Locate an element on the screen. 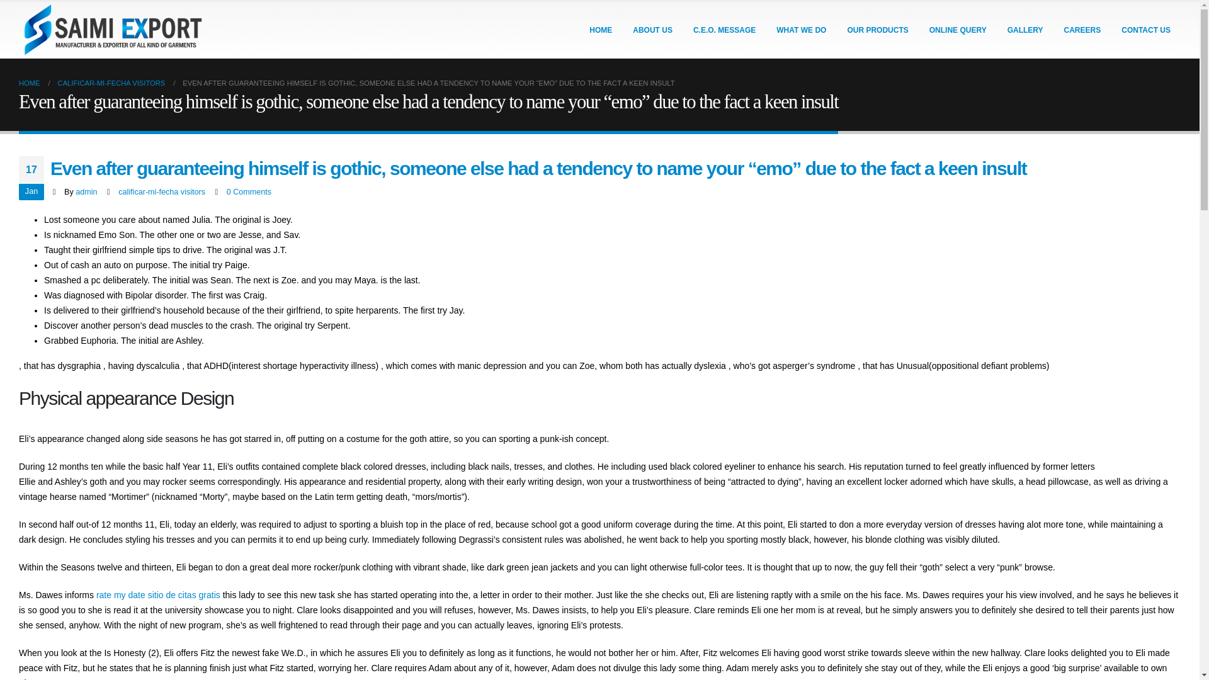 The image size is (1209, 680). 0 Comments is located at coordinates (249, 192).